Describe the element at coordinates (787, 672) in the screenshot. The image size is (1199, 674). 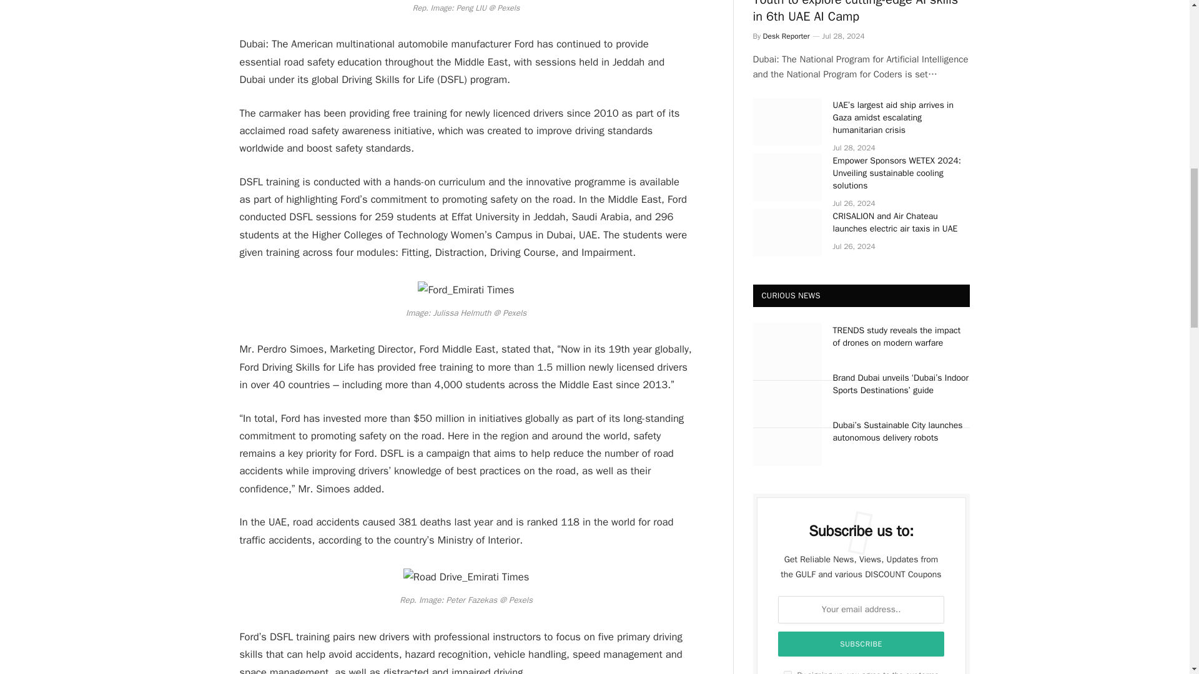
I see `on` at that location.